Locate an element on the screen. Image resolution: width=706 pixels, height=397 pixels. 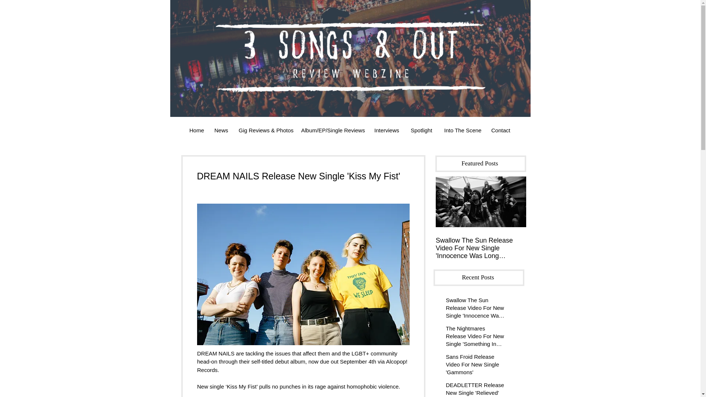
News is located at coordinates (221, 130).